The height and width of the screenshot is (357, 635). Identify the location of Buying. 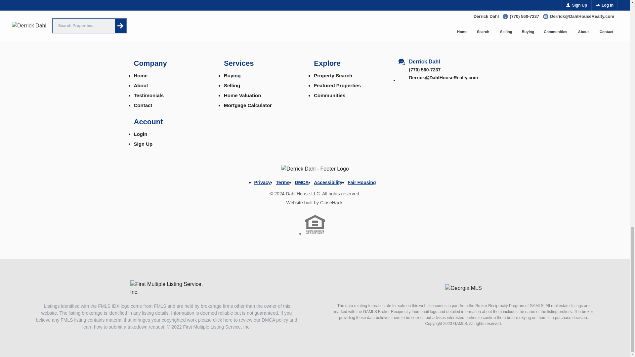
(266, 75).